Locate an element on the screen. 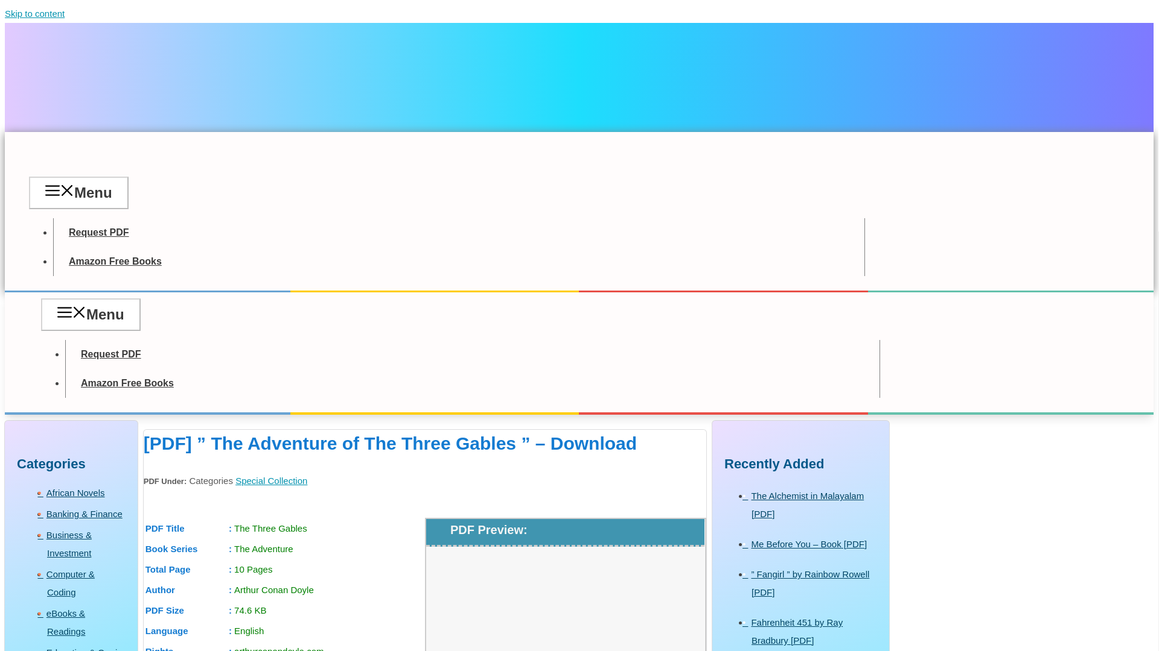 The height and width of the screenshot is (651, 1159). PDF Book Rights is located at coordinates (284, 646).